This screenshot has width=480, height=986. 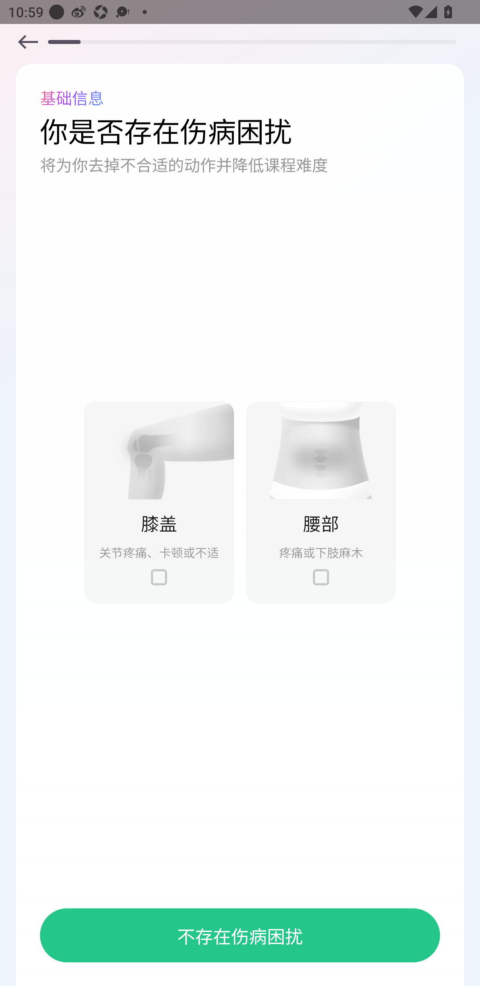 What do you see at coordinates (240, 935) in the screenshot?
I see `不存在伤病困扰` at bounding box center [240, 935].